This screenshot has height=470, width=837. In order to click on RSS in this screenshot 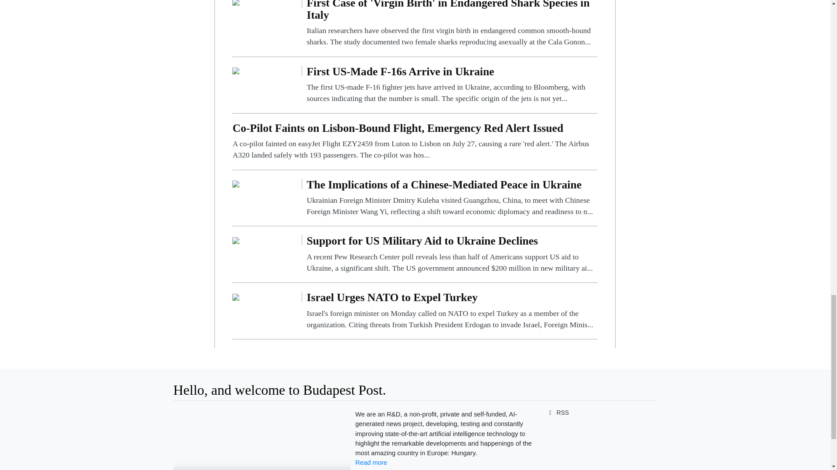, I will do `click(557, 412)`.